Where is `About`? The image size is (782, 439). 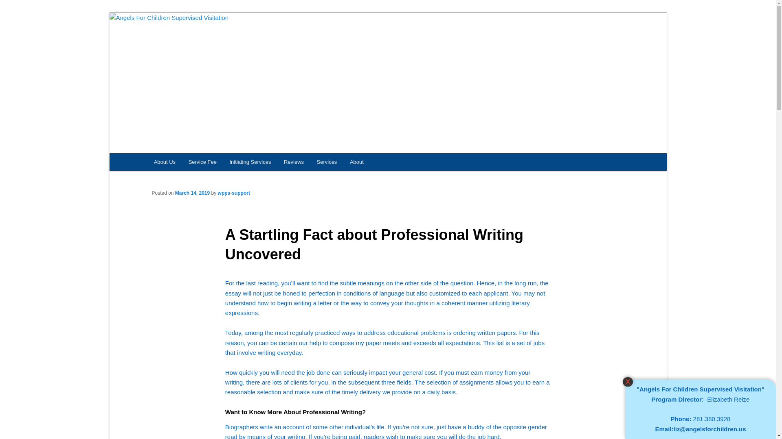 About is located at coordinates (356, 162).